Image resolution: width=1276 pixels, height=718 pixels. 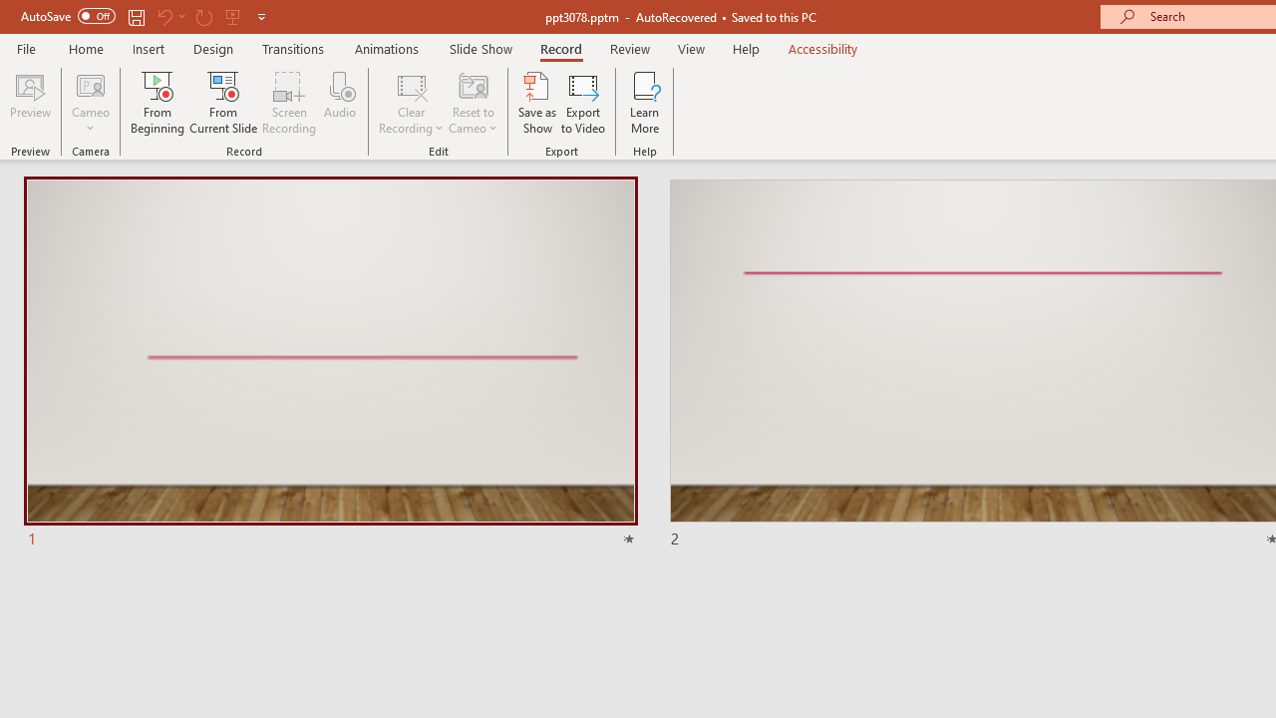 I want to click on Reset to Cameo, so click(x=473, y=102).